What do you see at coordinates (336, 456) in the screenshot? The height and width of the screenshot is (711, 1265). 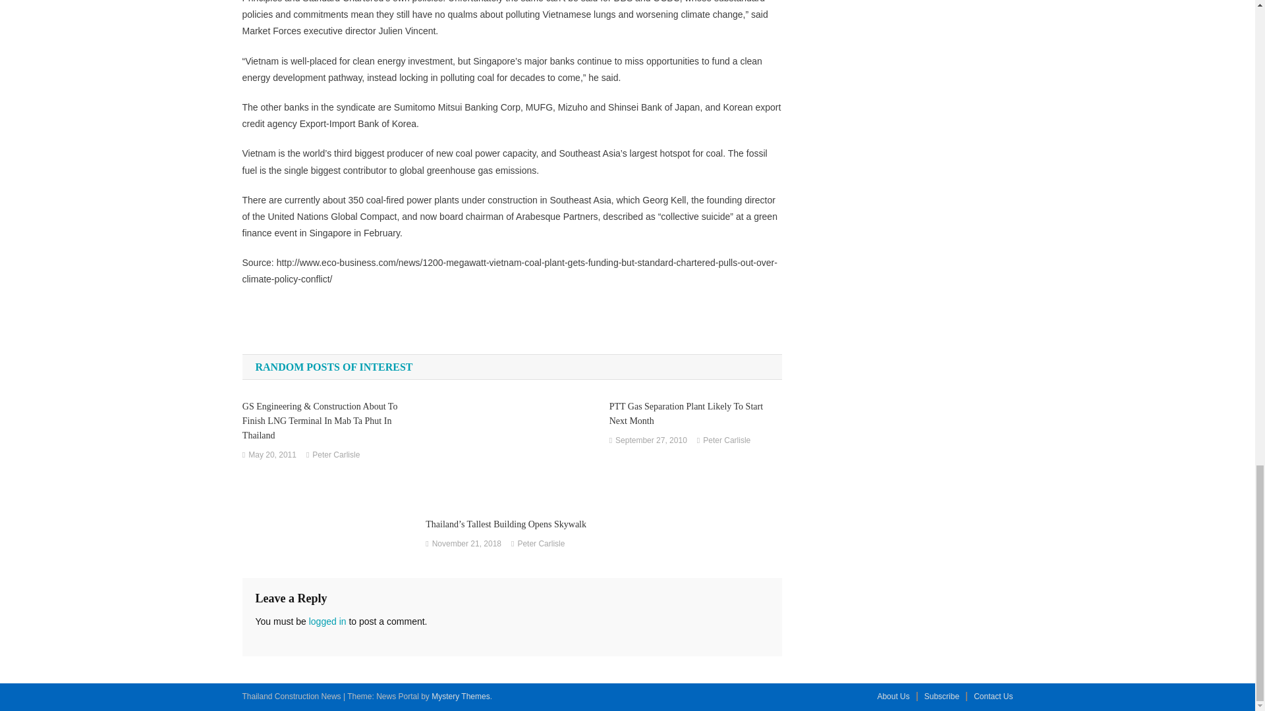 I see `Peter Carlisle` at bounding box center [336, 456].